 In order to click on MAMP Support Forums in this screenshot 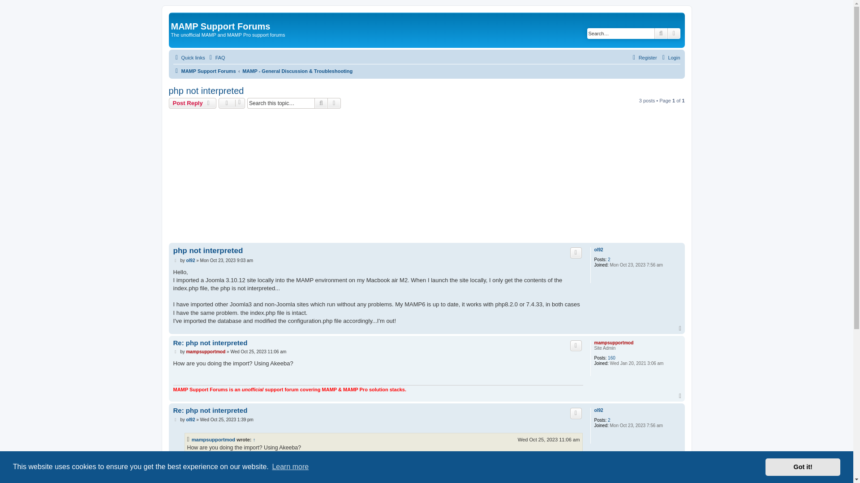, I will do `click(204, 71)`.